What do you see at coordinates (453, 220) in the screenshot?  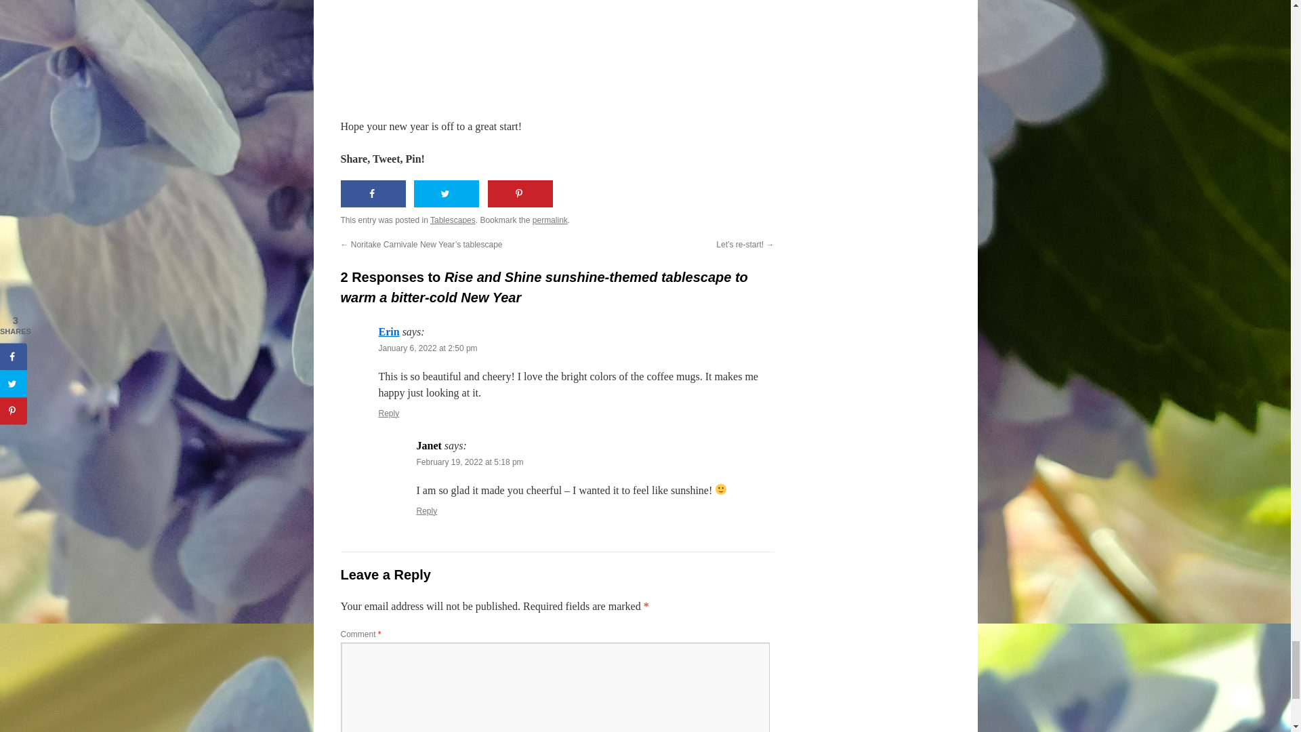 I see `Tablescapes` at bounding box center [453, 220].